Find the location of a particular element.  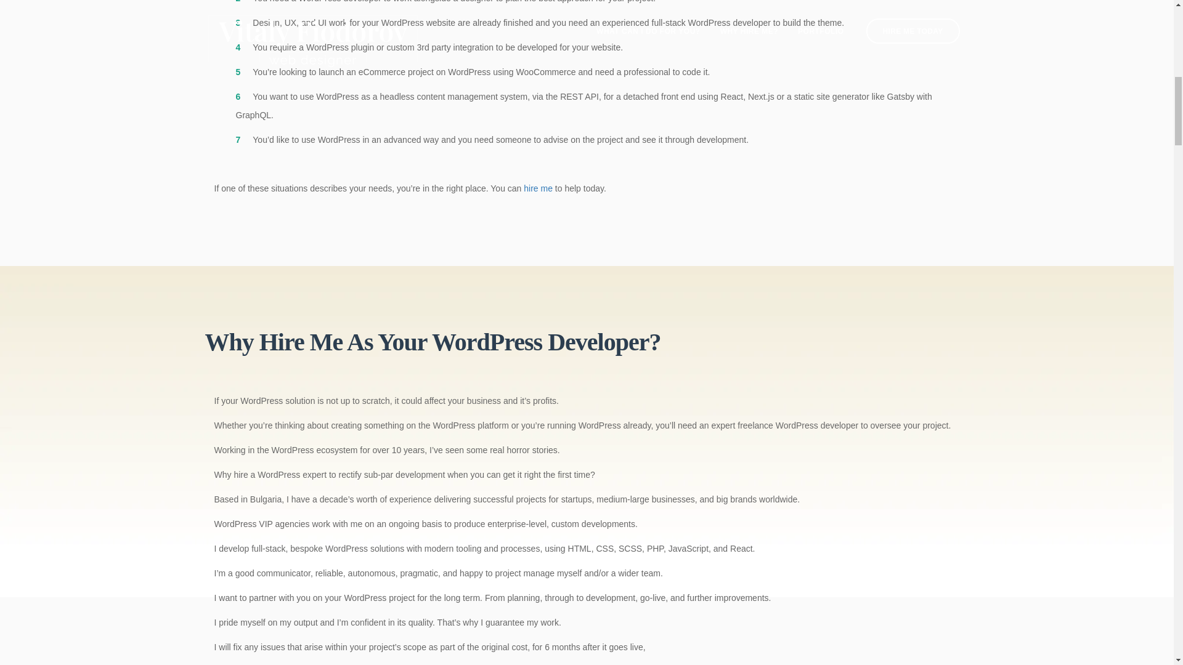

hire me is located at coordinates (538, 188).